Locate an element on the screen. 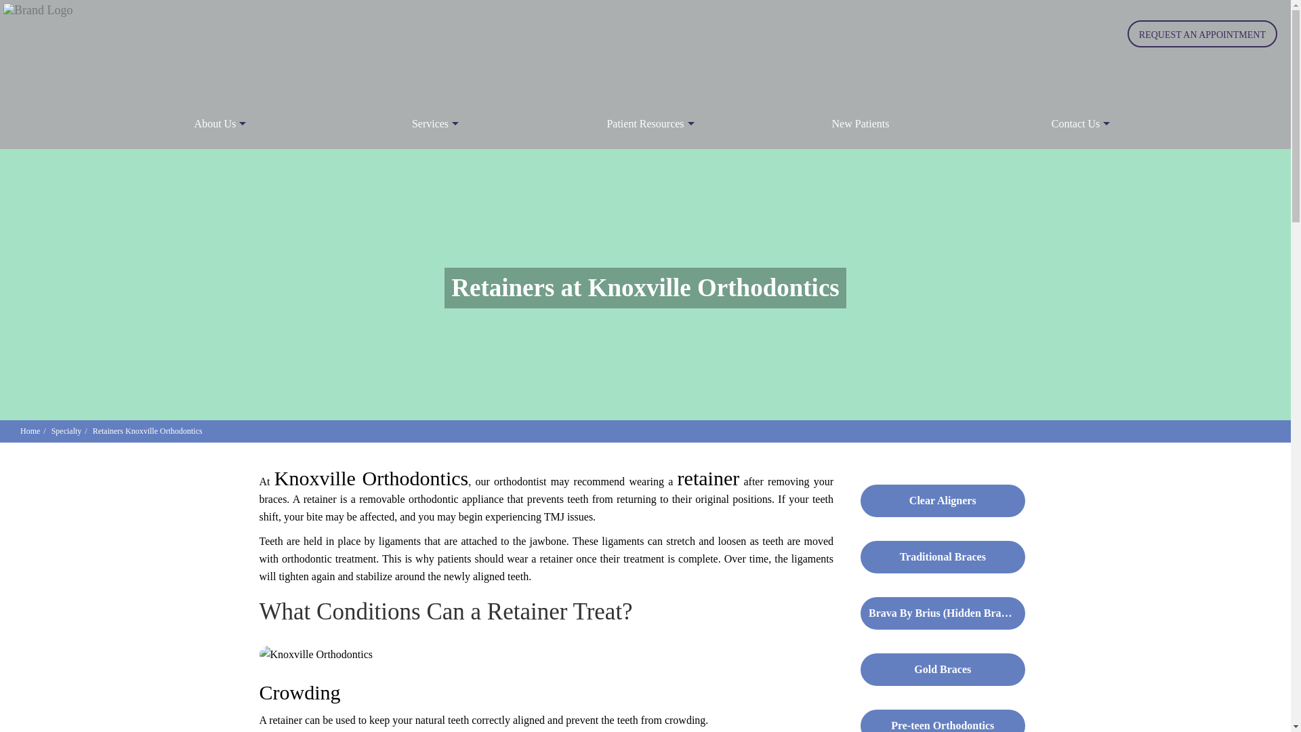 This screenshot has height=732, width=1301. REQUEST AN APPOINTMENT is located at coordinates (1202, 34).